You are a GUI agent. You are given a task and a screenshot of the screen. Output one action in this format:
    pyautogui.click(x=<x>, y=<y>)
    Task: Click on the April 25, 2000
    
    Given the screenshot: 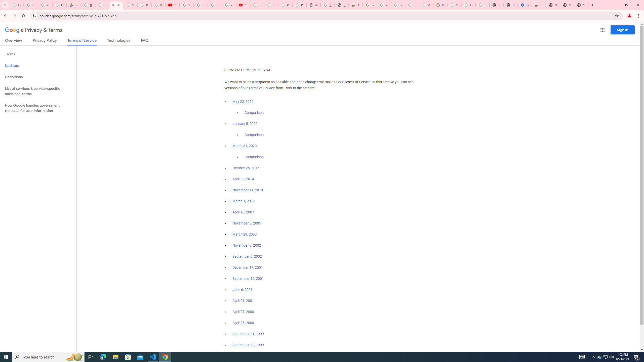 What is the action you would take?
    pyautogui.click(x=244, y=323)
    